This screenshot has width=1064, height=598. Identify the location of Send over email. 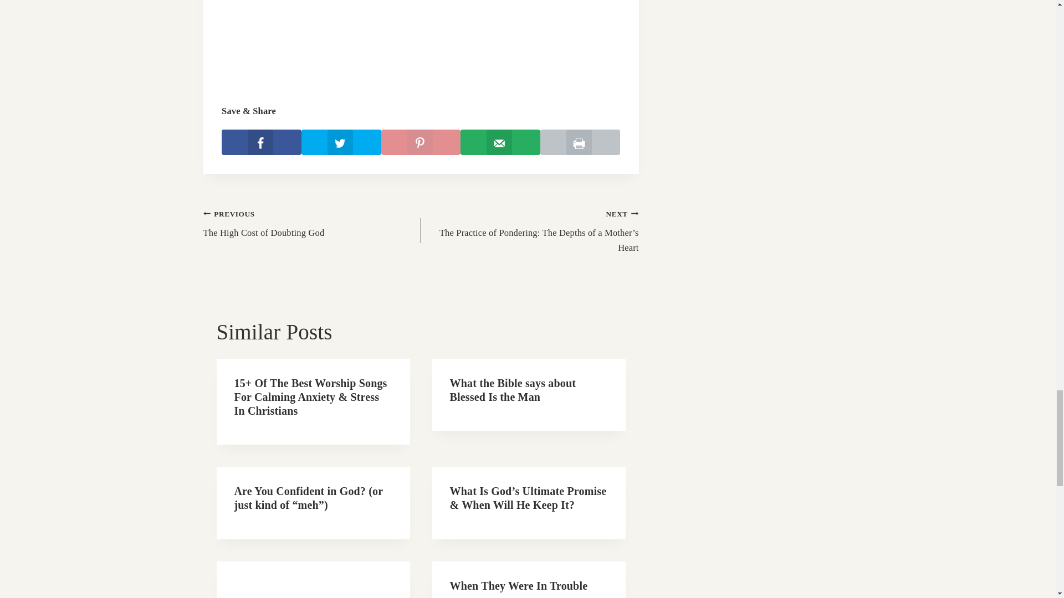
(500, 147).